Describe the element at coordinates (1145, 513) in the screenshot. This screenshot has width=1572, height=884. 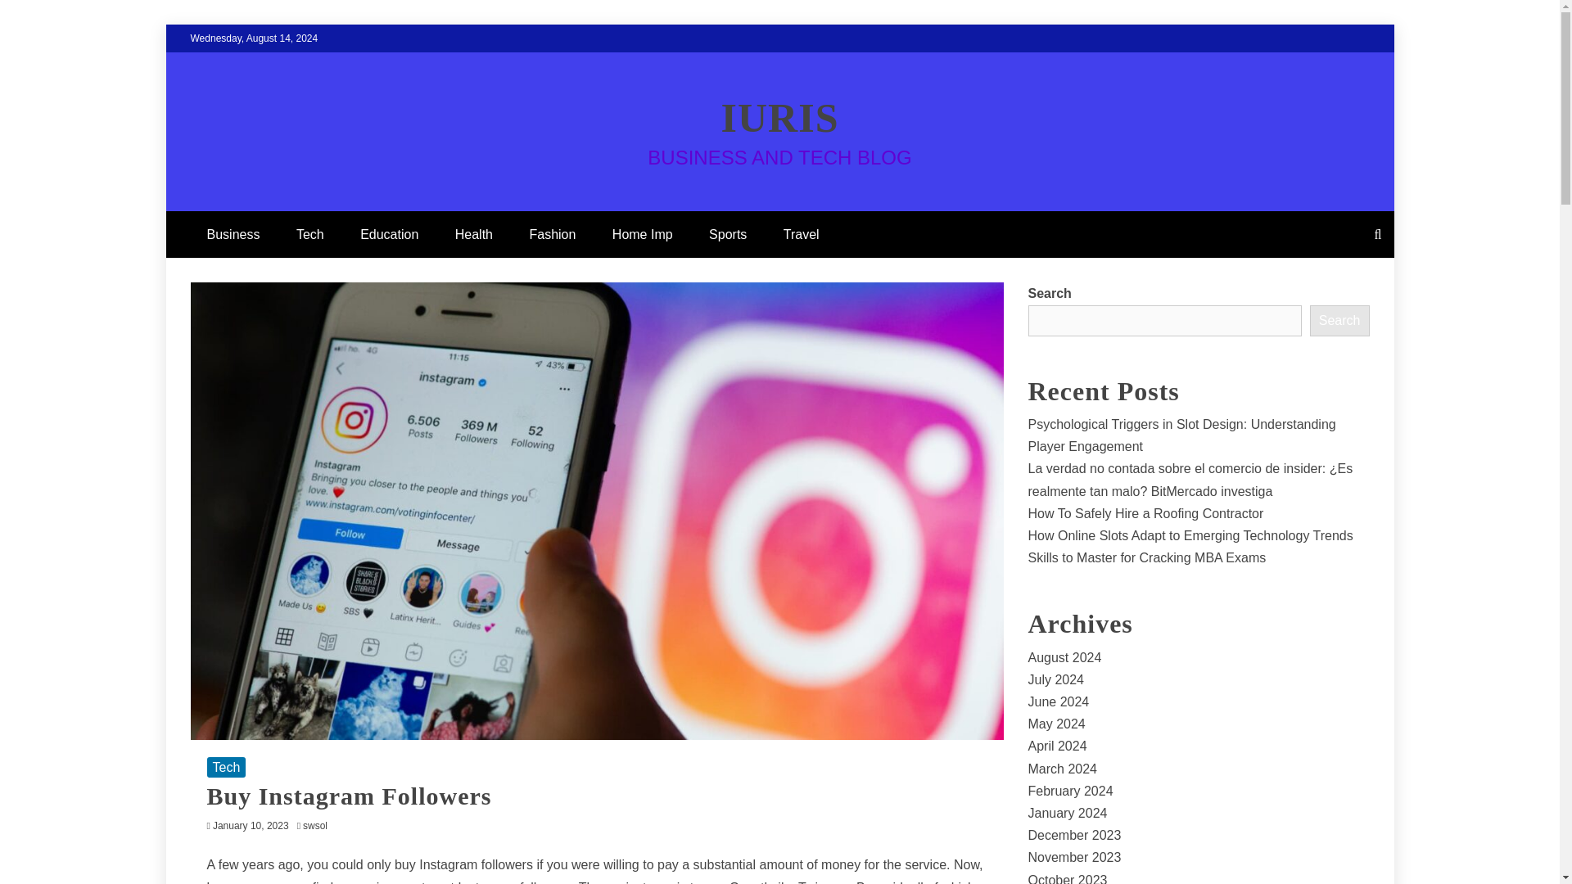
I see `How To Safely Hire a Roofing Contractor` at that location.